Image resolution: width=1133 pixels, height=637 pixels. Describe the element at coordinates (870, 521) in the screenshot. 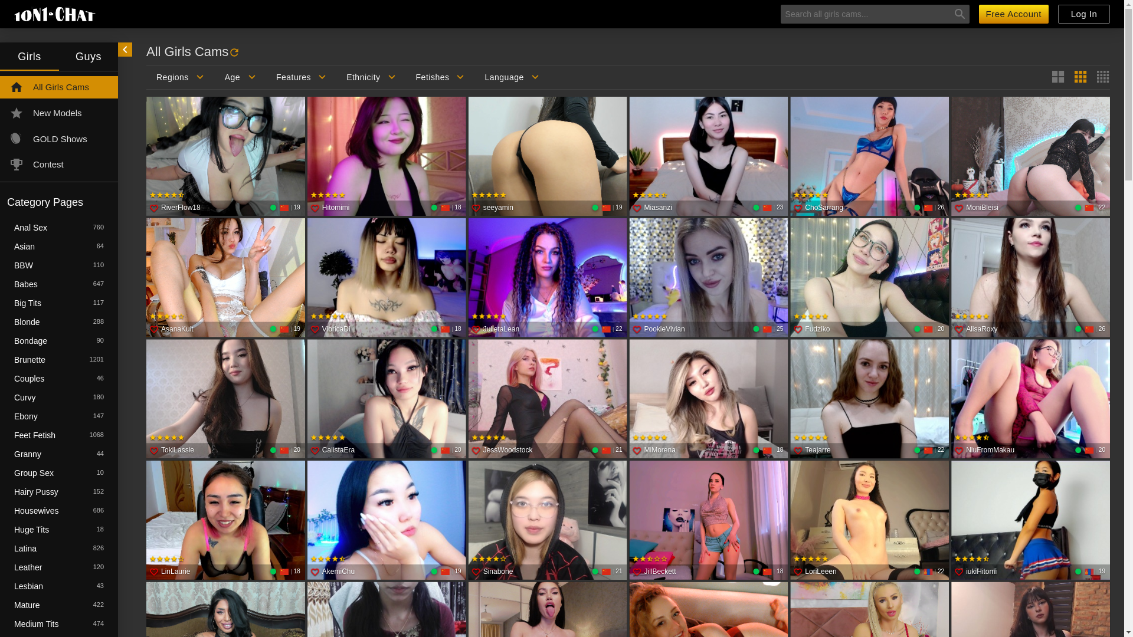

I see `LoriLeeen
22` at that location.